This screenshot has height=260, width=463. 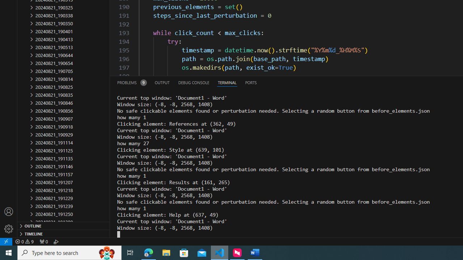 What do you see at coordinates (56, 241) in the screenshot?
I see `Debug: ` at bounding box center [56, 241].